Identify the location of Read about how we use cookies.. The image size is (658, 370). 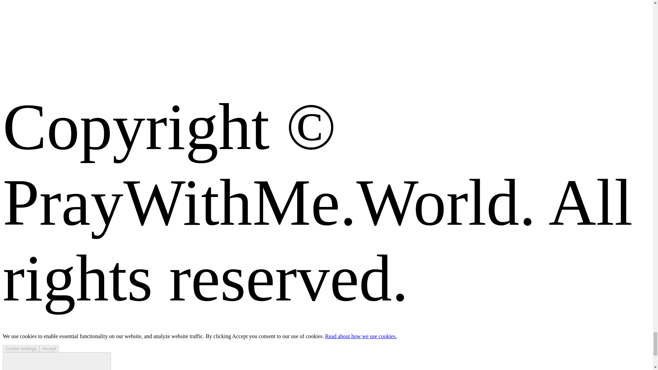
(361, 336).